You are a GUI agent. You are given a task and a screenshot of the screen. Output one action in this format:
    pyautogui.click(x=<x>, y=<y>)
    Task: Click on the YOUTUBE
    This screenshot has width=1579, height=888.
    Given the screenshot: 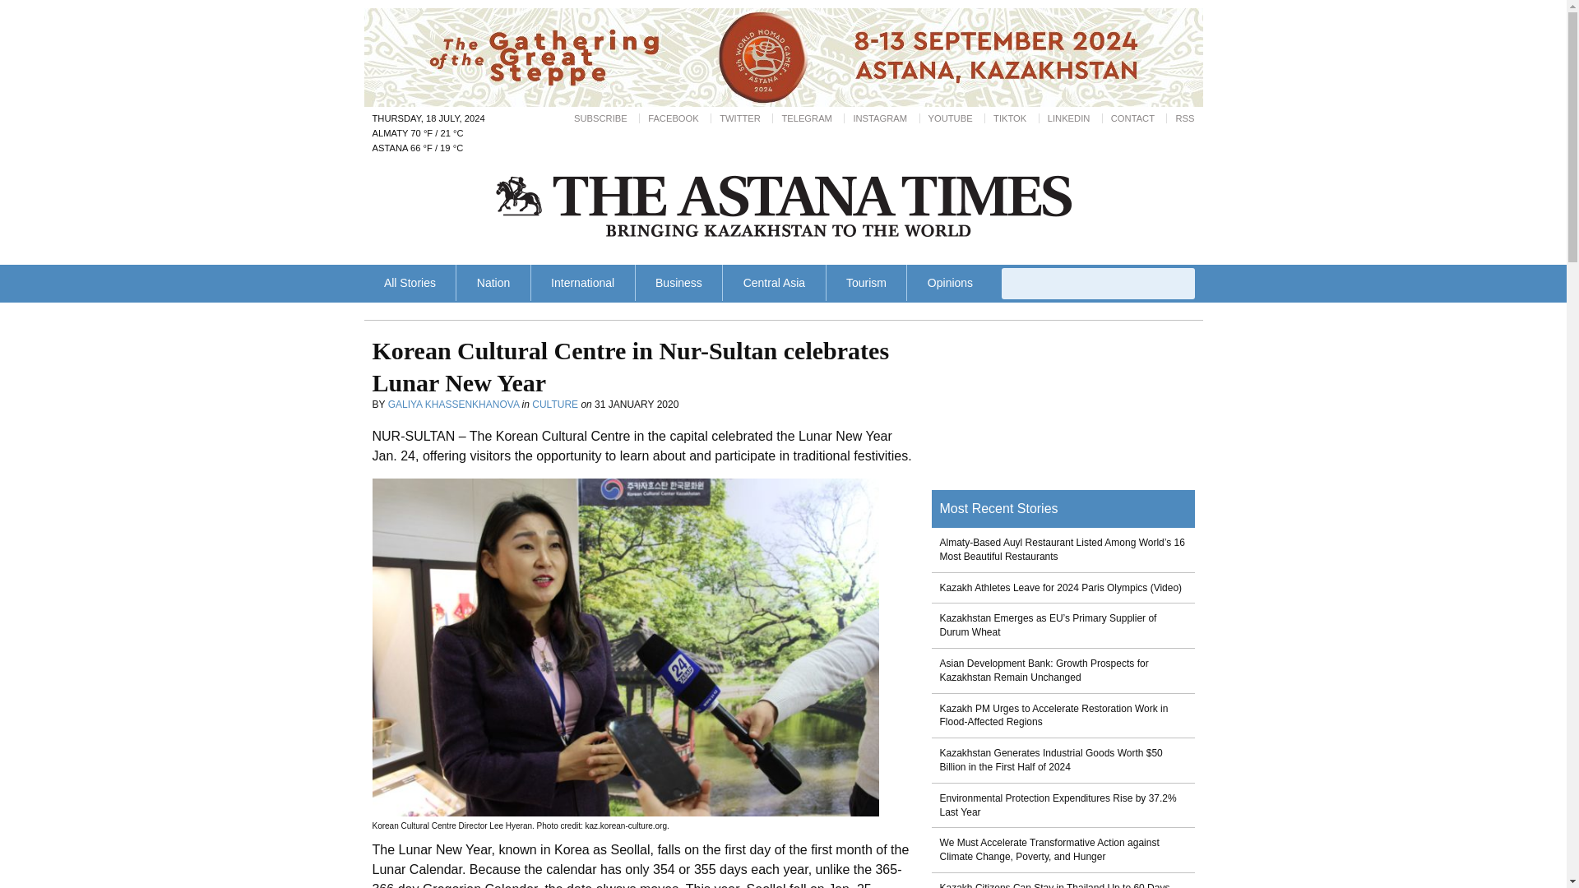 What is the action you would take?
    pyautogui.click(x=950, y=118)
    